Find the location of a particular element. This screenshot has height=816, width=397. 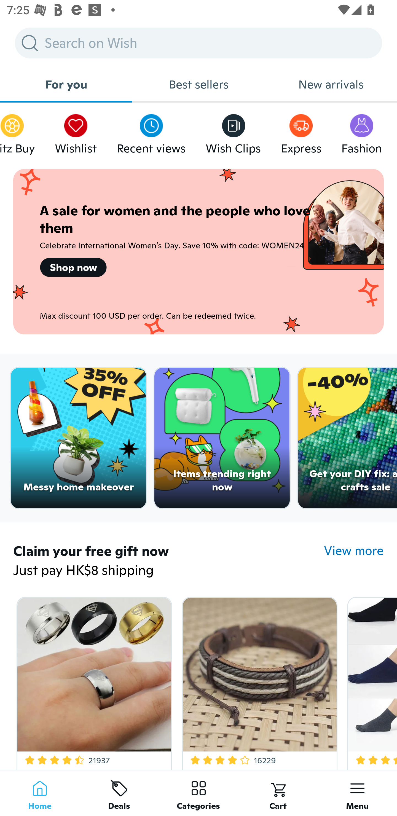

Categories is located at coordinates (198, 793).